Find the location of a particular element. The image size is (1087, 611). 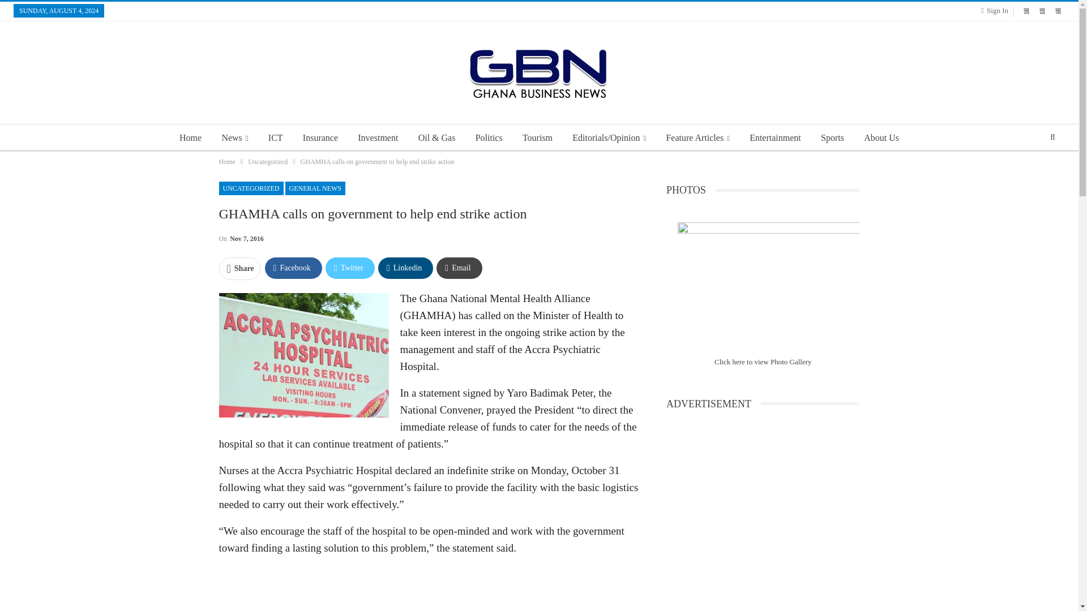

Uncategorized is located at coordinates (267, 162).